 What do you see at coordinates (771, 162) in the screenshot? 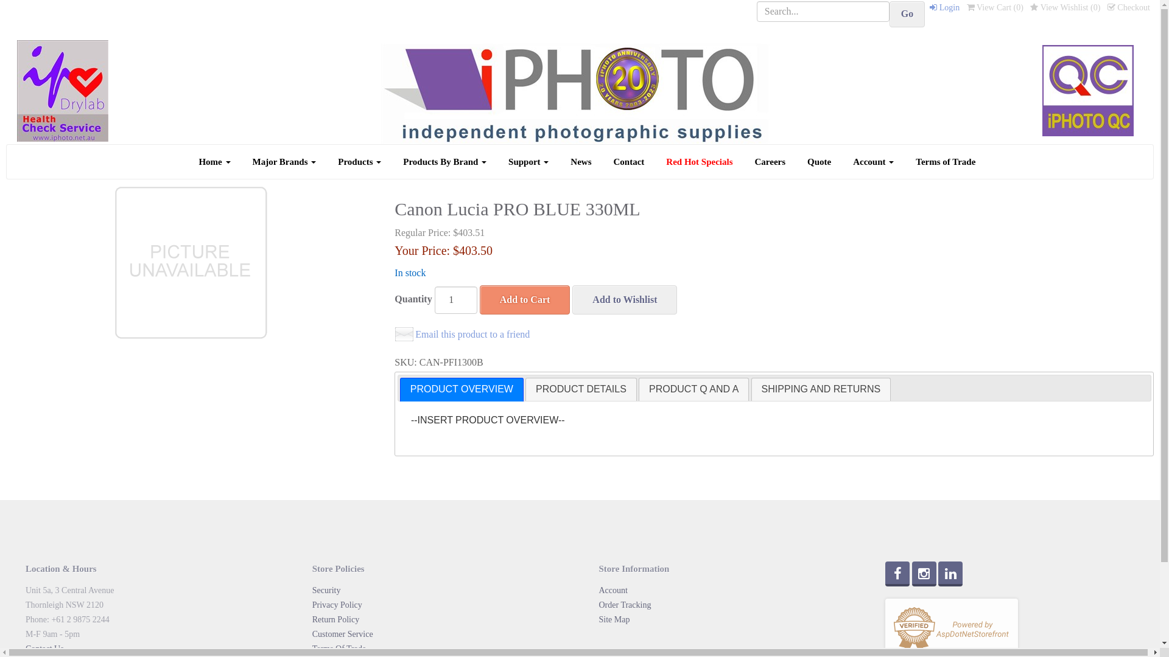
I see `Careers` at bounding box center [771, 162].